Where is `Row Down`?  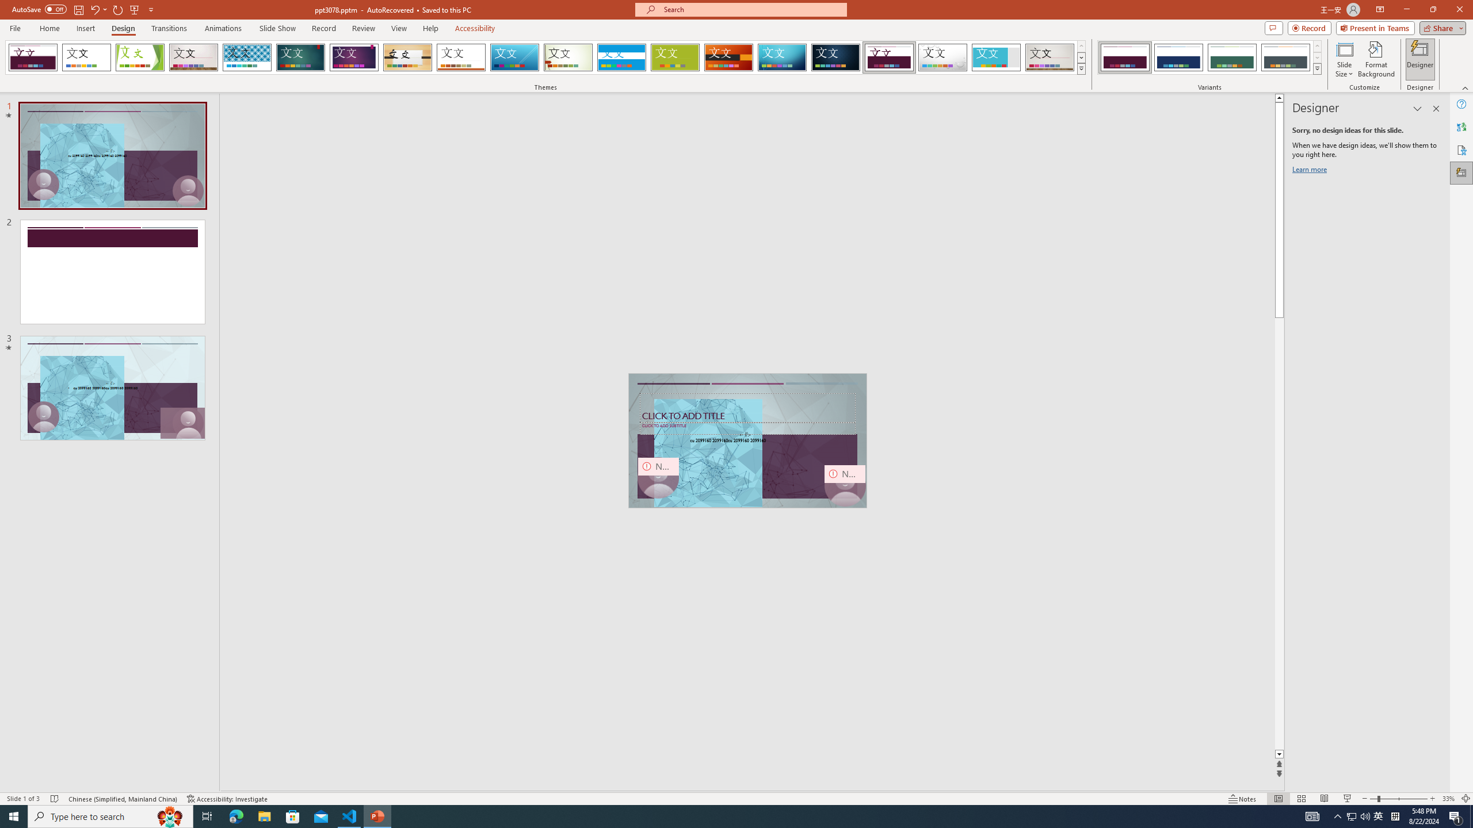
Row Down is located at coordinates (1316, 57).